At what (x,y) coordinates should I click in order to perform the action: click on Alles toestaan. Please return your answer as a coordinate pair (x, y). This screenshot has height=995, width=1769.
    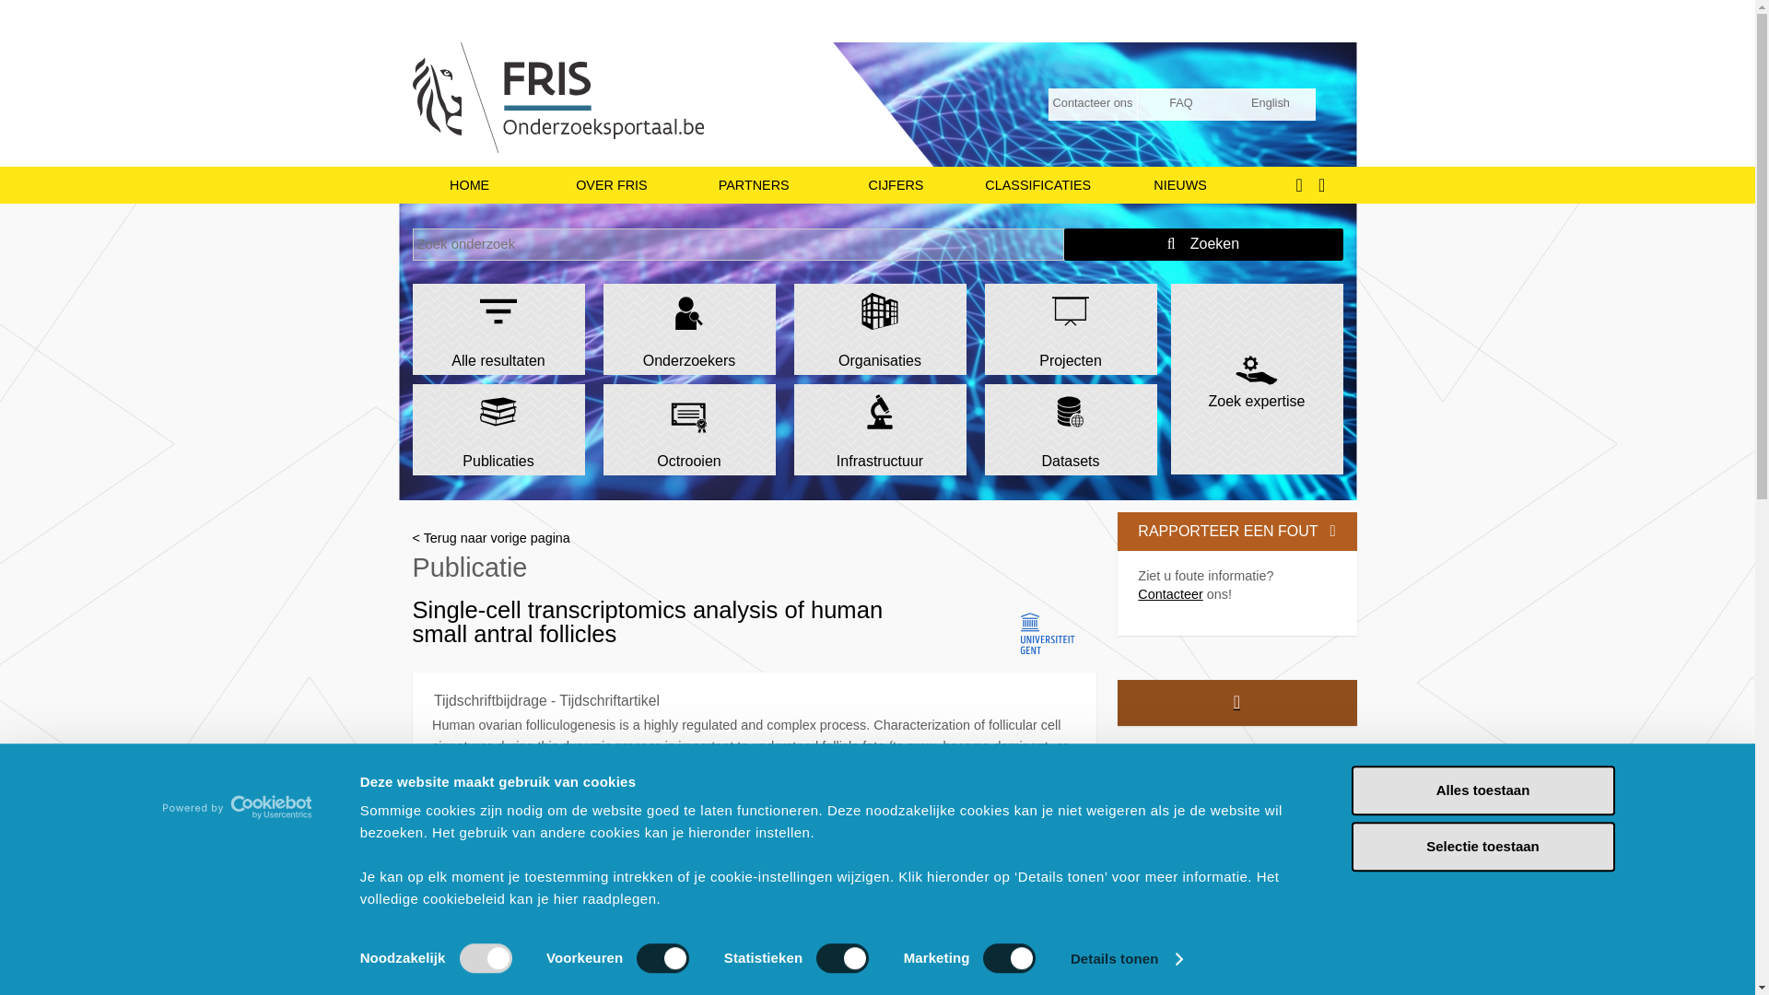
    Looking at the image, I should click on (1482, 790).